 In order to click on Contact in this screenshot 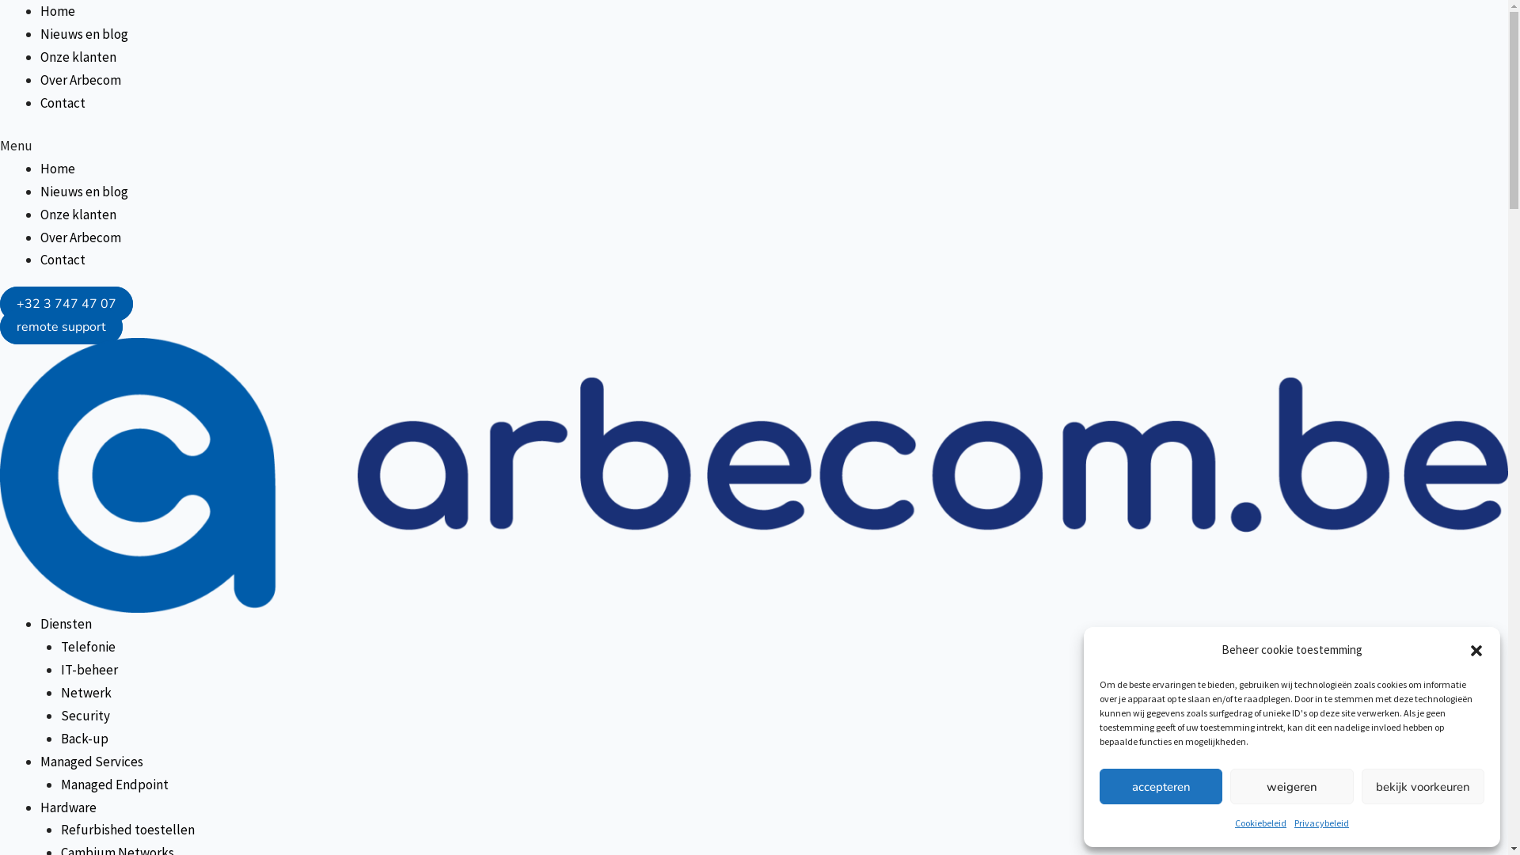, I will do `click(63, 260)`.